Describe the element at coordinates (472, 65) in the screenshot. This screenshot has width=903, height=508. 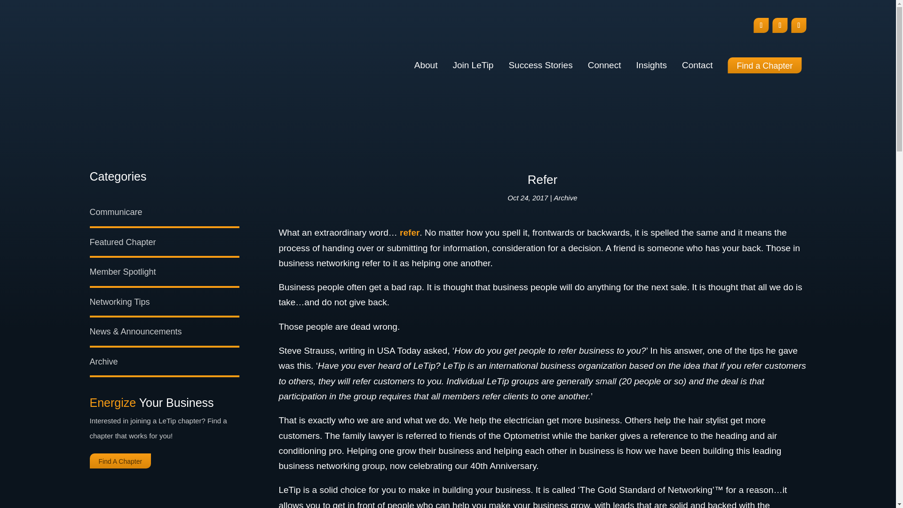
I see `Join LeTip` at that location.